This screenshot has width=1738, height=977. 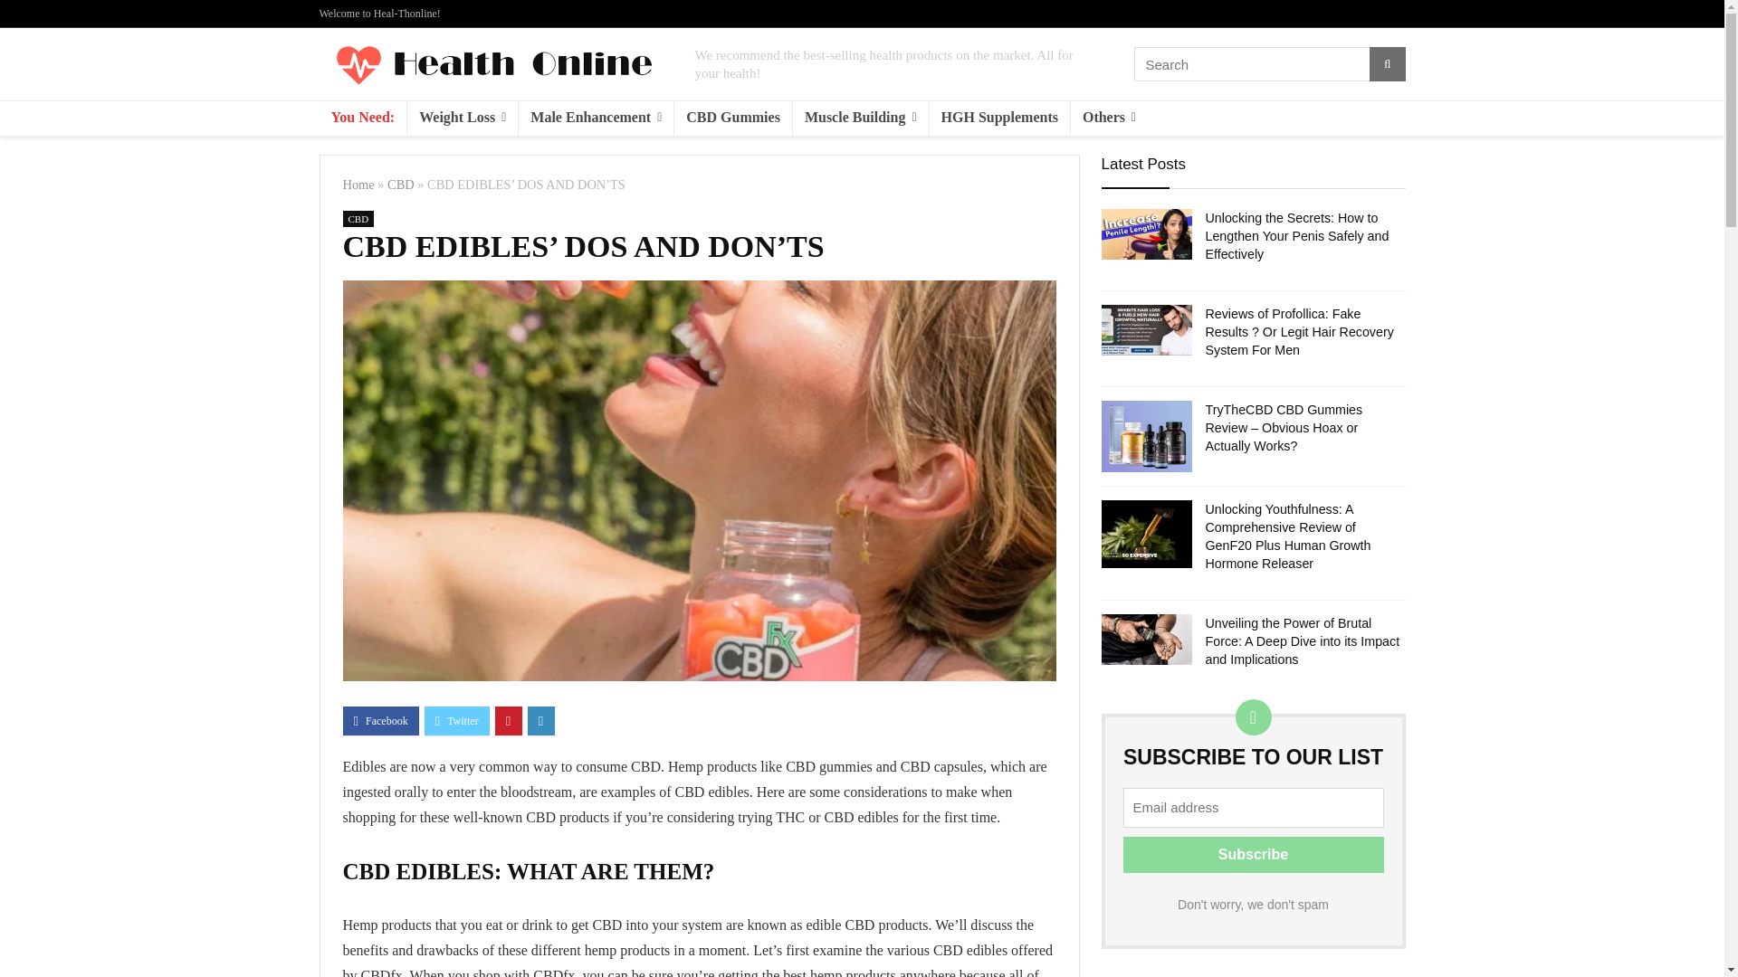 What do you see at coordinates (596, 119) in the screenshot?
I see `Male Enhancement` at bounding box center [596, 119].